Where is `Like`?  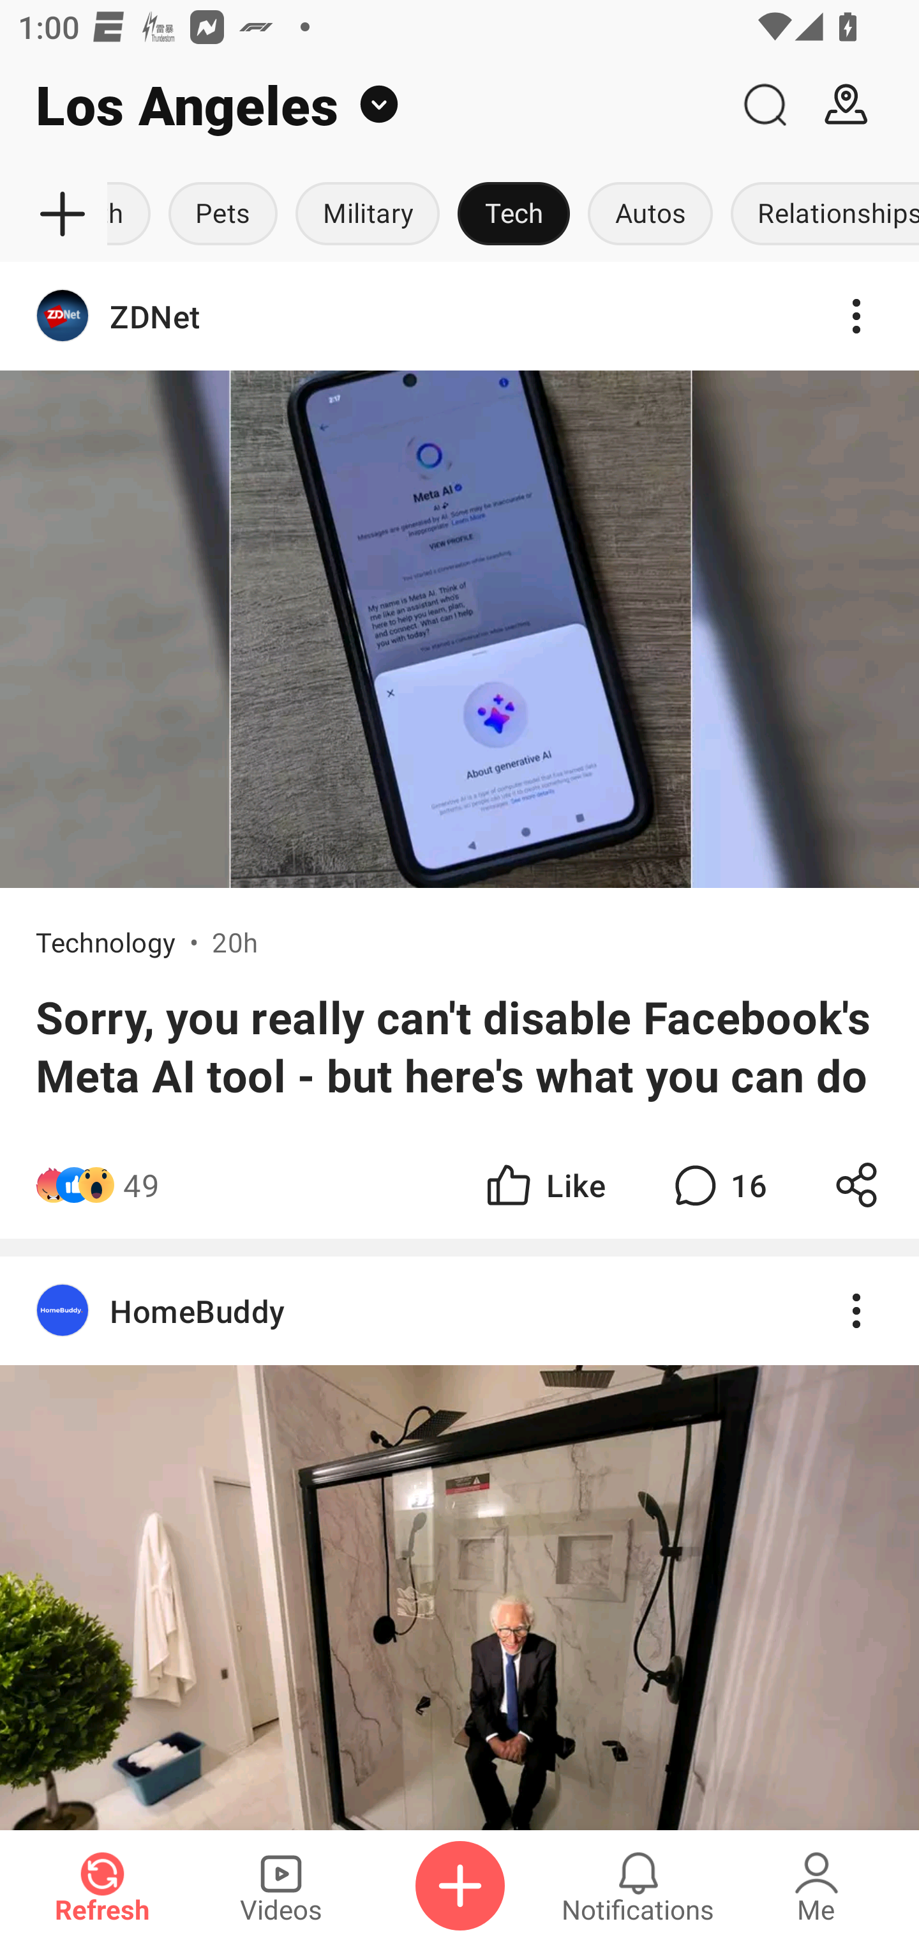 Like is located at coordinates (544, 1186).